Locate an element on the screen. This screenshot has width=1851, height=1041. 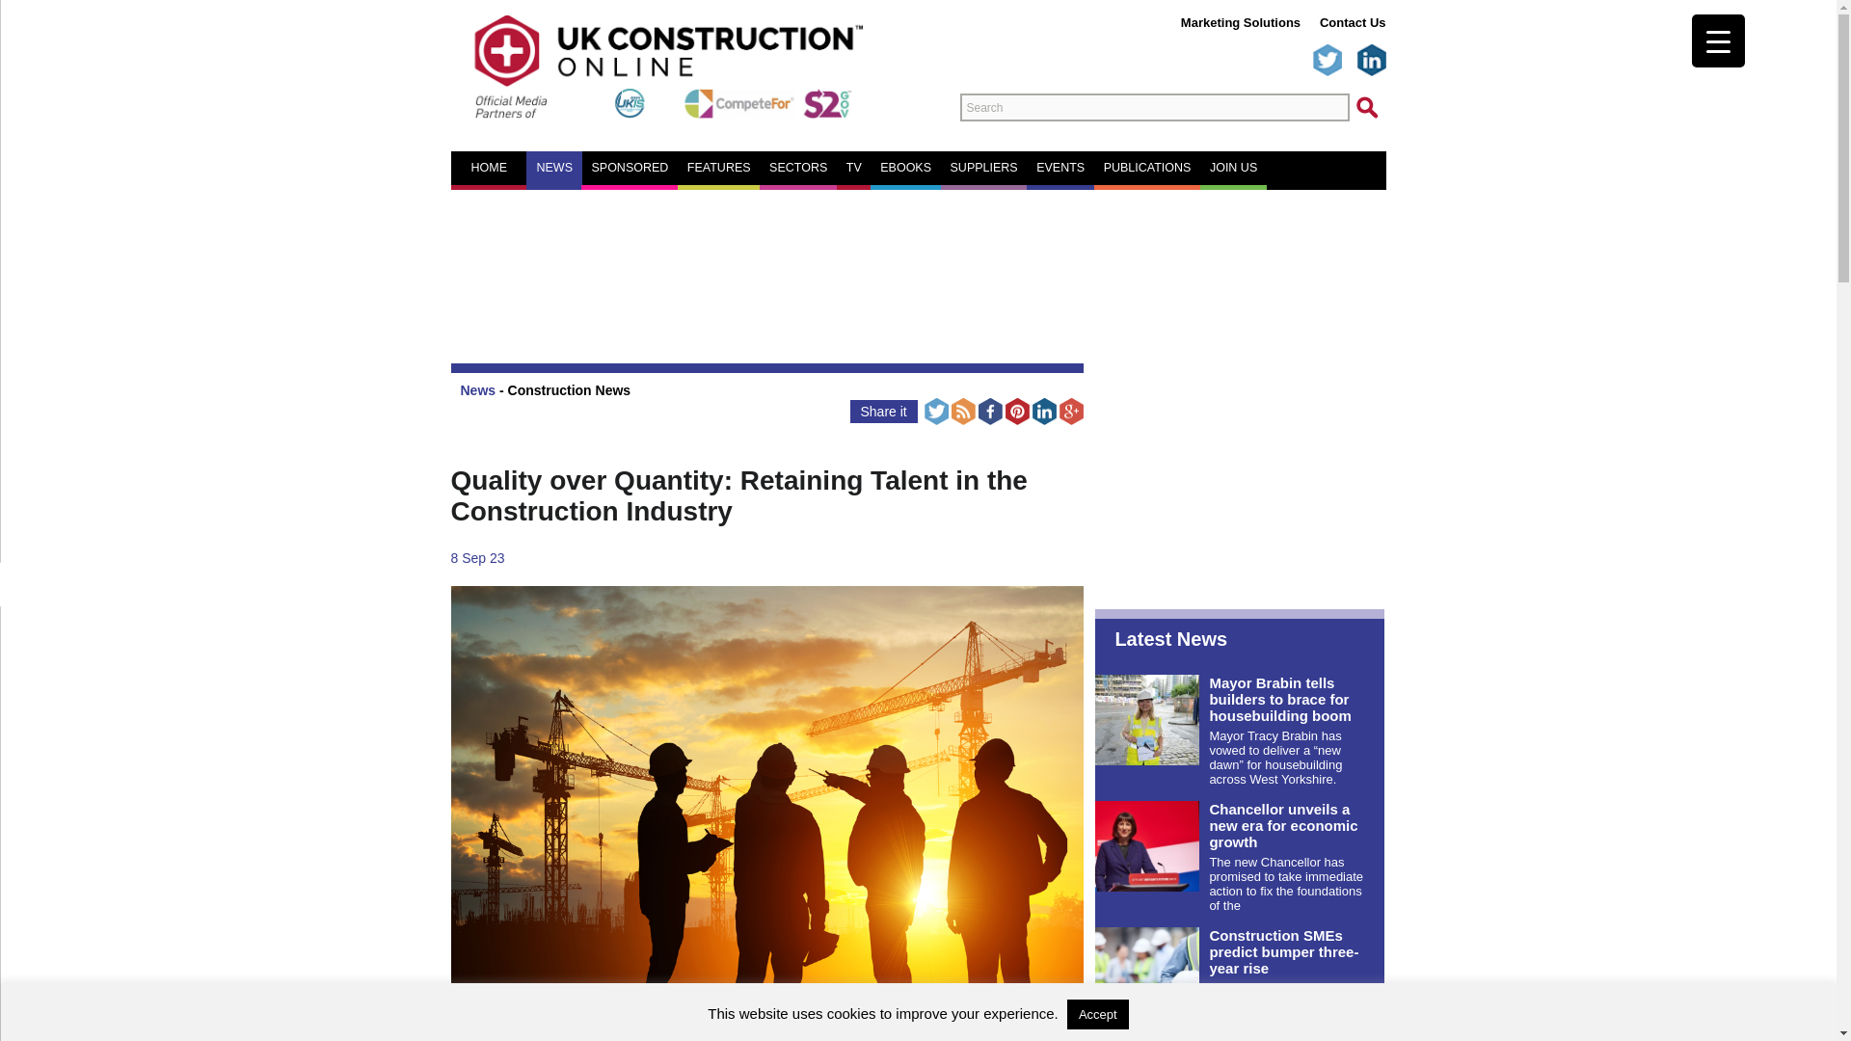
SECTORS is located at coordinates (798, 168).